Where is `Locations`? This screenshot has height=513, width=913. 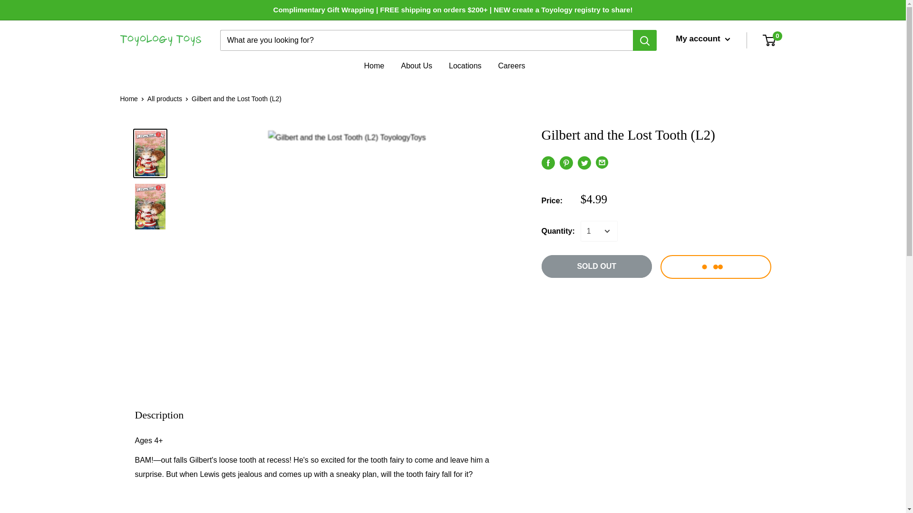 Locations is located at coordinates (465, 66).